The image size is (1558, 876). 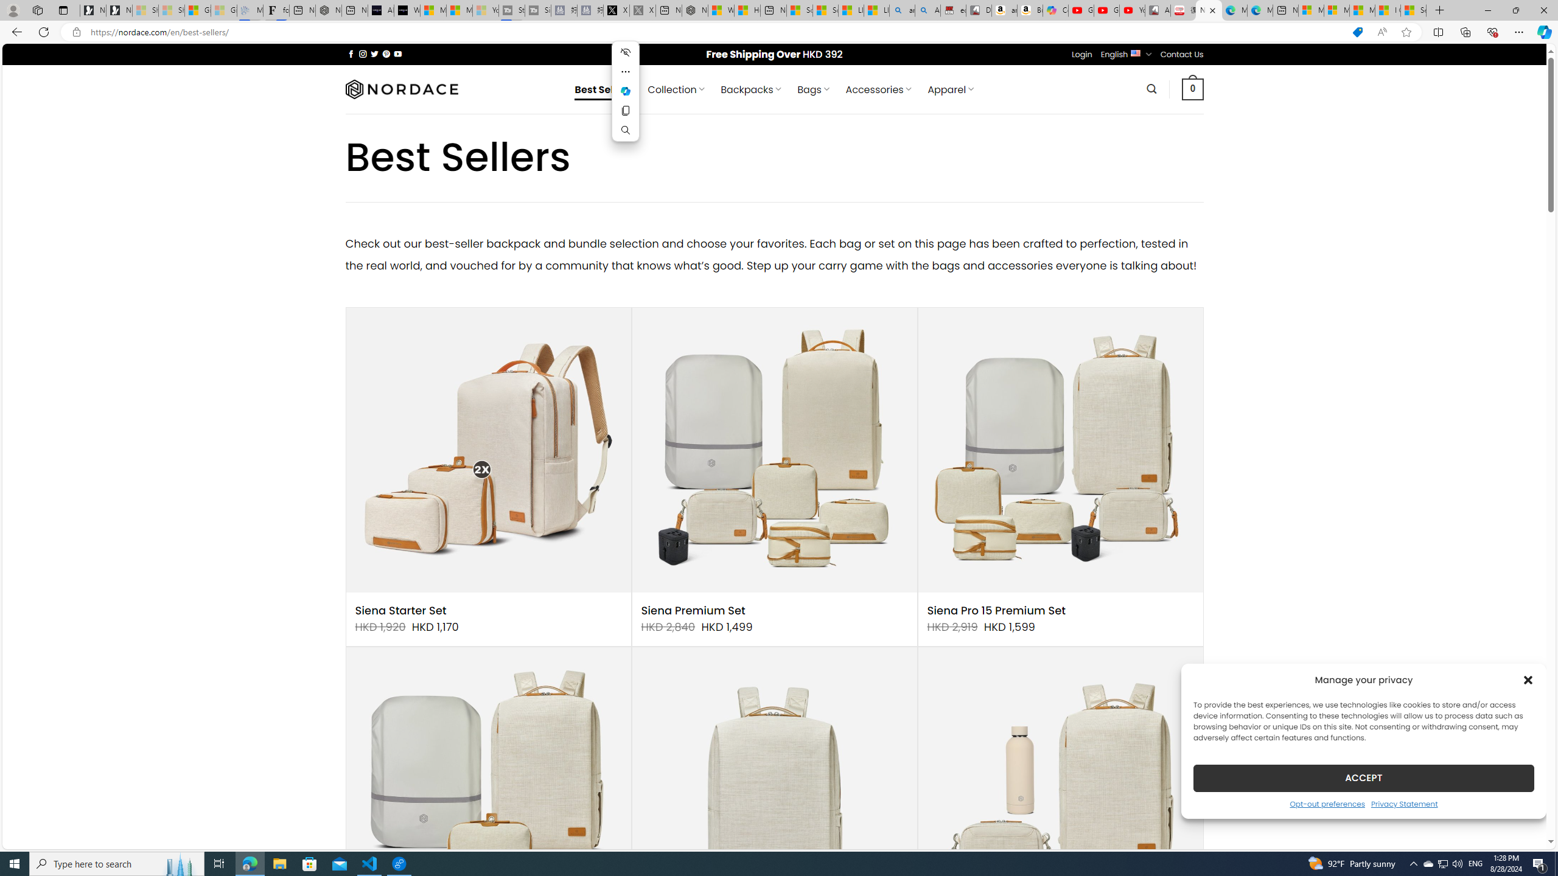 I want to click on   Best Sellers, so click(x=604, y=89).